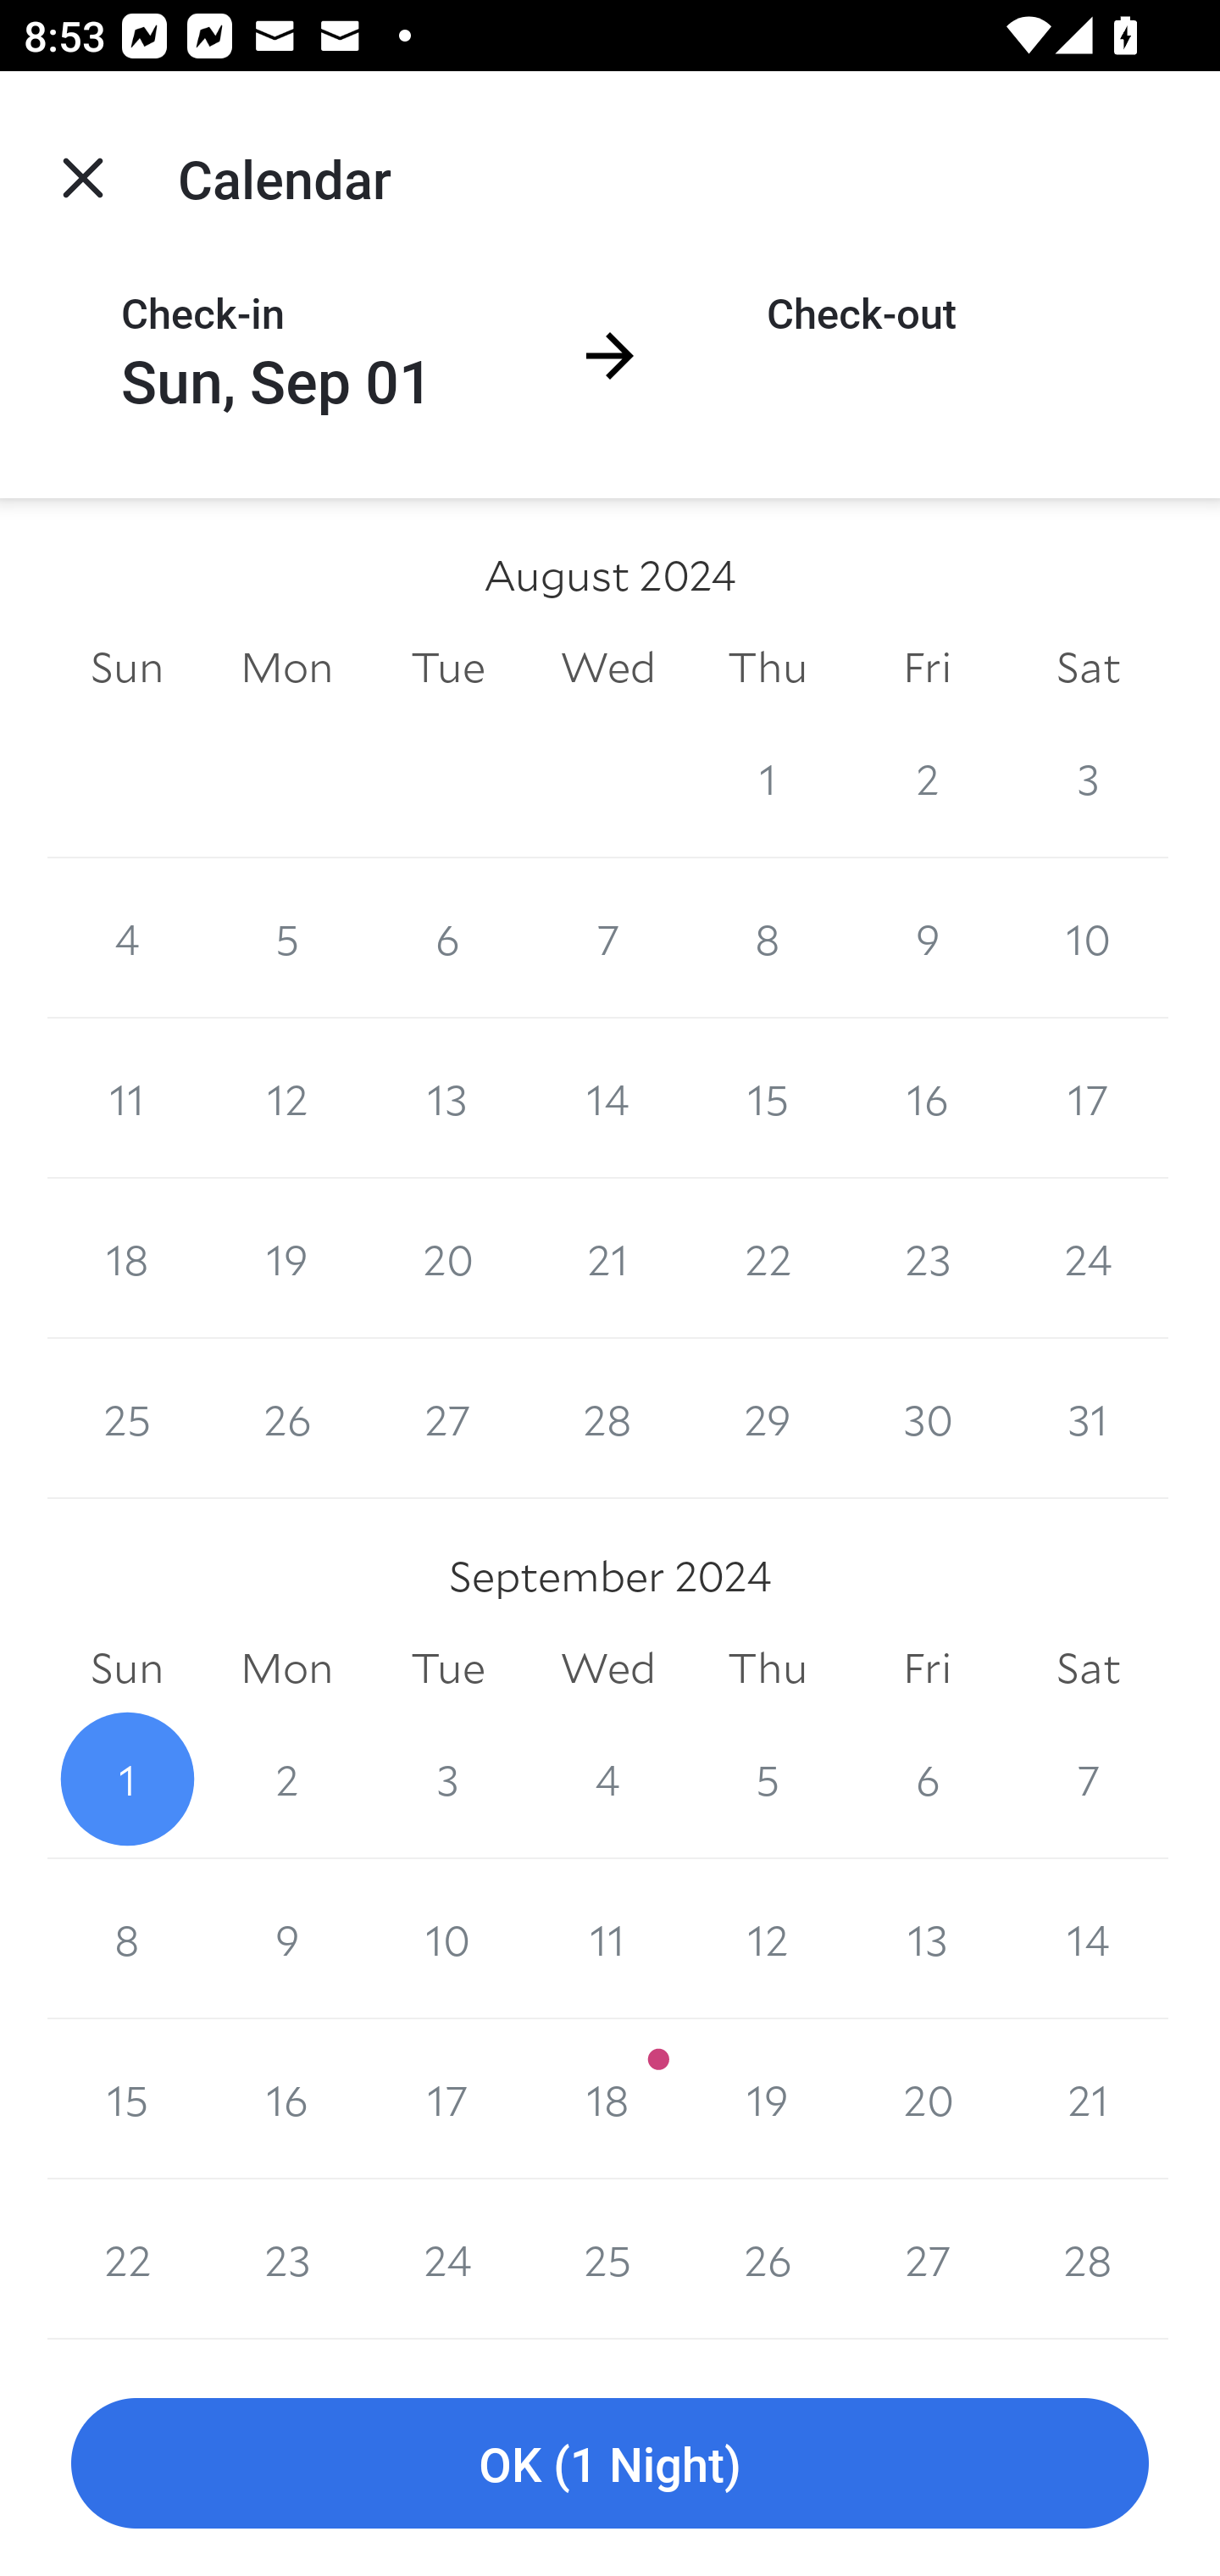 The width and height of the screenshot is (1220, 2576). I want to click on 29 29 August 2024, so click(768, 1418).